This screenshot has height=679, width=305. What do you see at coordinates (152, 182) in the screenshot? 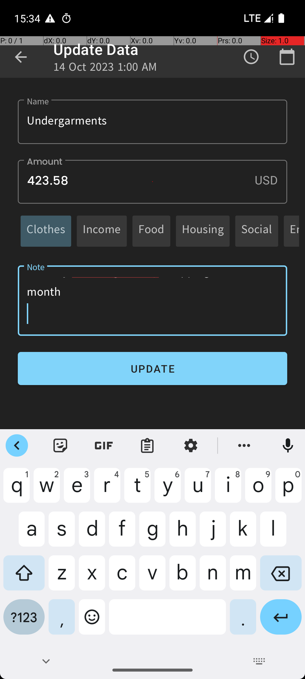
I see `423.58` at bounding box center [152, 182].